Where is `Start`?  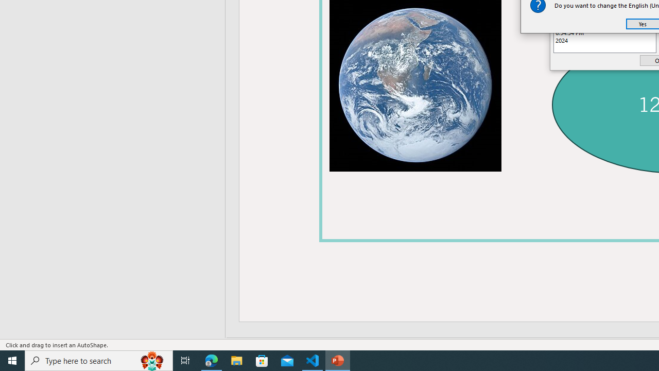
Start is located at coordinates (12, 361).